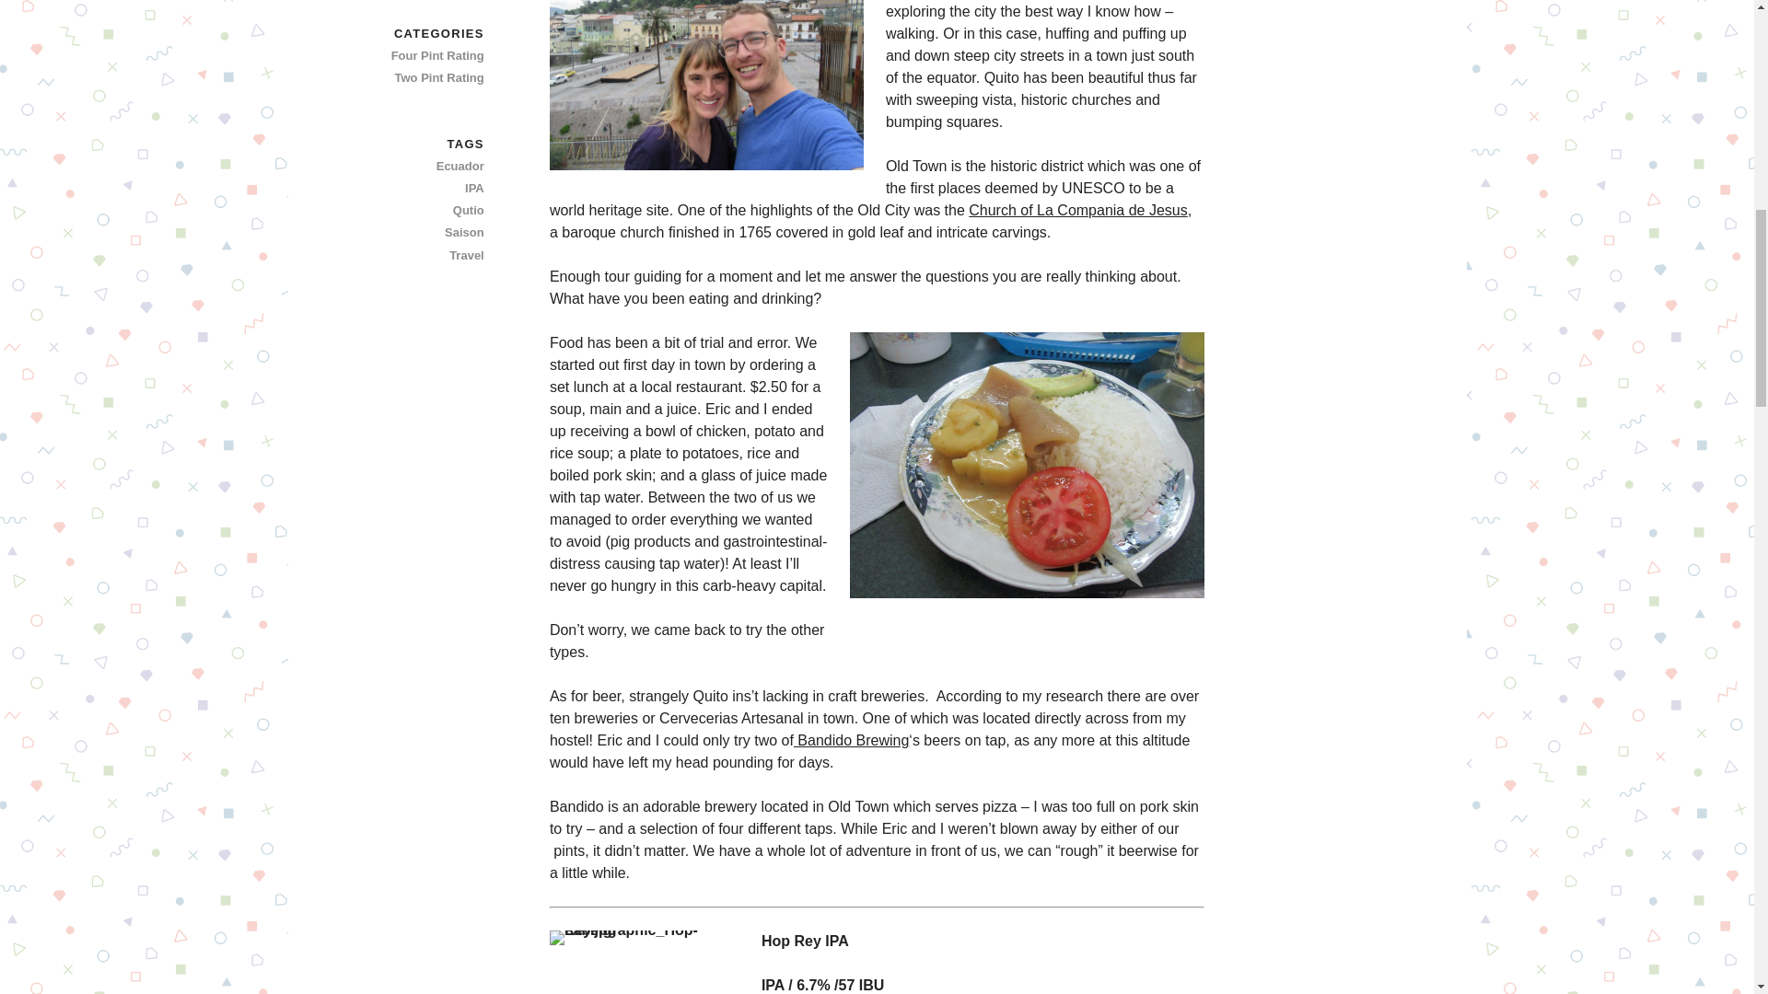 This screenshot has height=994, width=1768. I want to click on View all posts tagged Qutio, so click(419, 210).